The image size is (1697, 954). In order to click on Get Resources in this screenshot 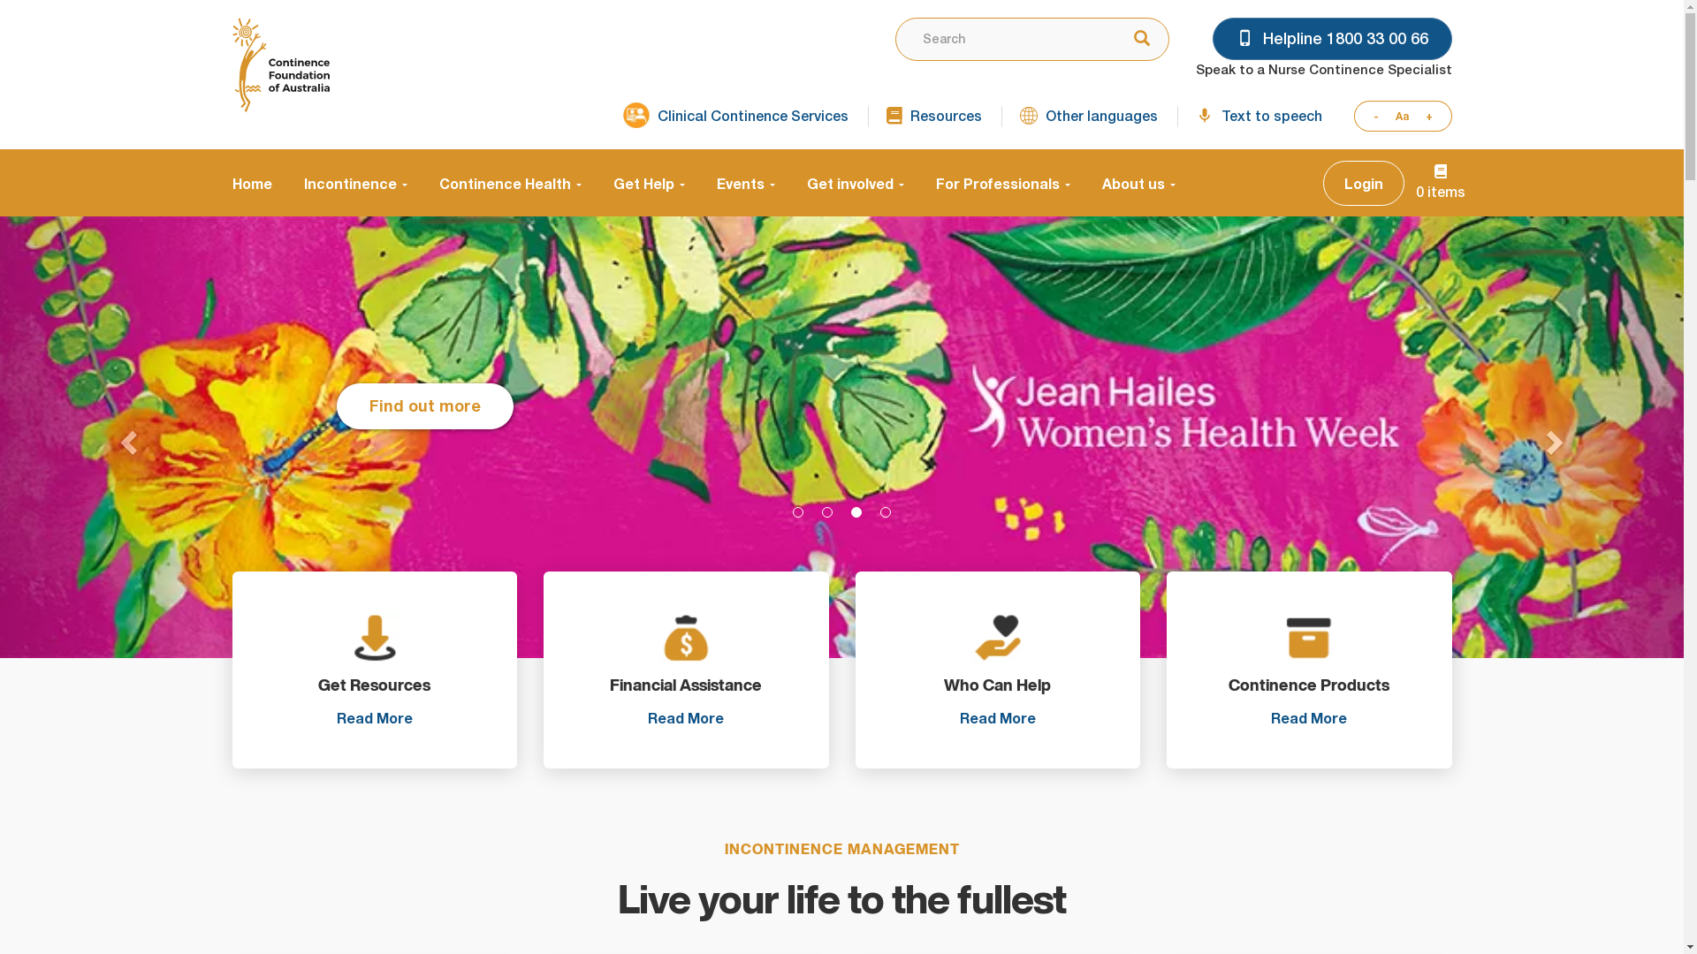, I will do `click(375, 670)`.